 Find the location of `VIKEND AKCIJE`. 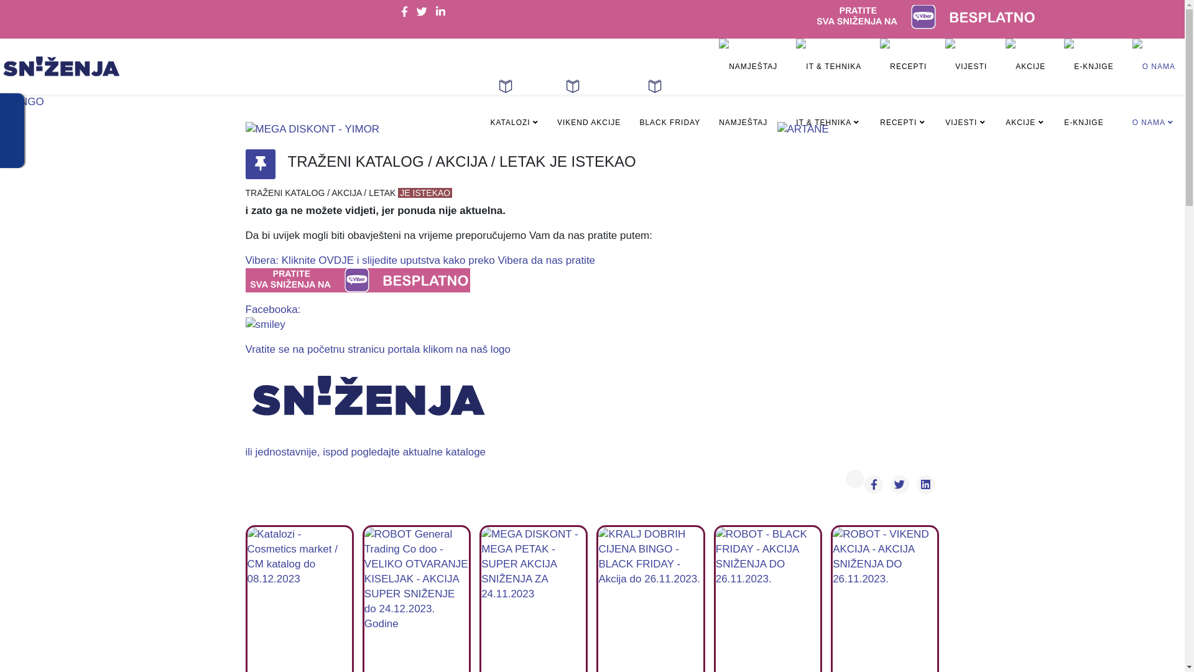

VIKEND AKCIJE is located at coordinates (589, 114).